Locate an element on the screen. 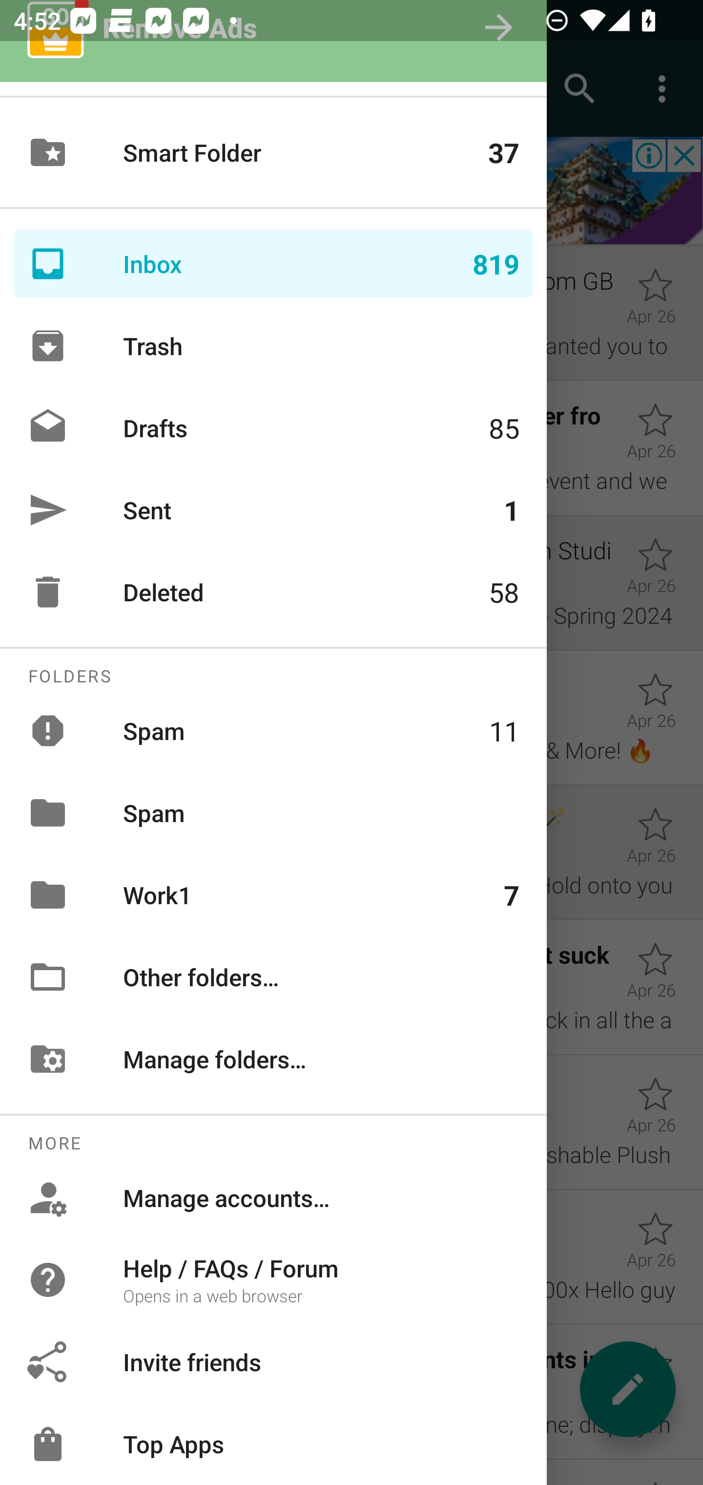 The image size is (703, 1485). Trash is located at coordinates (273, 346).